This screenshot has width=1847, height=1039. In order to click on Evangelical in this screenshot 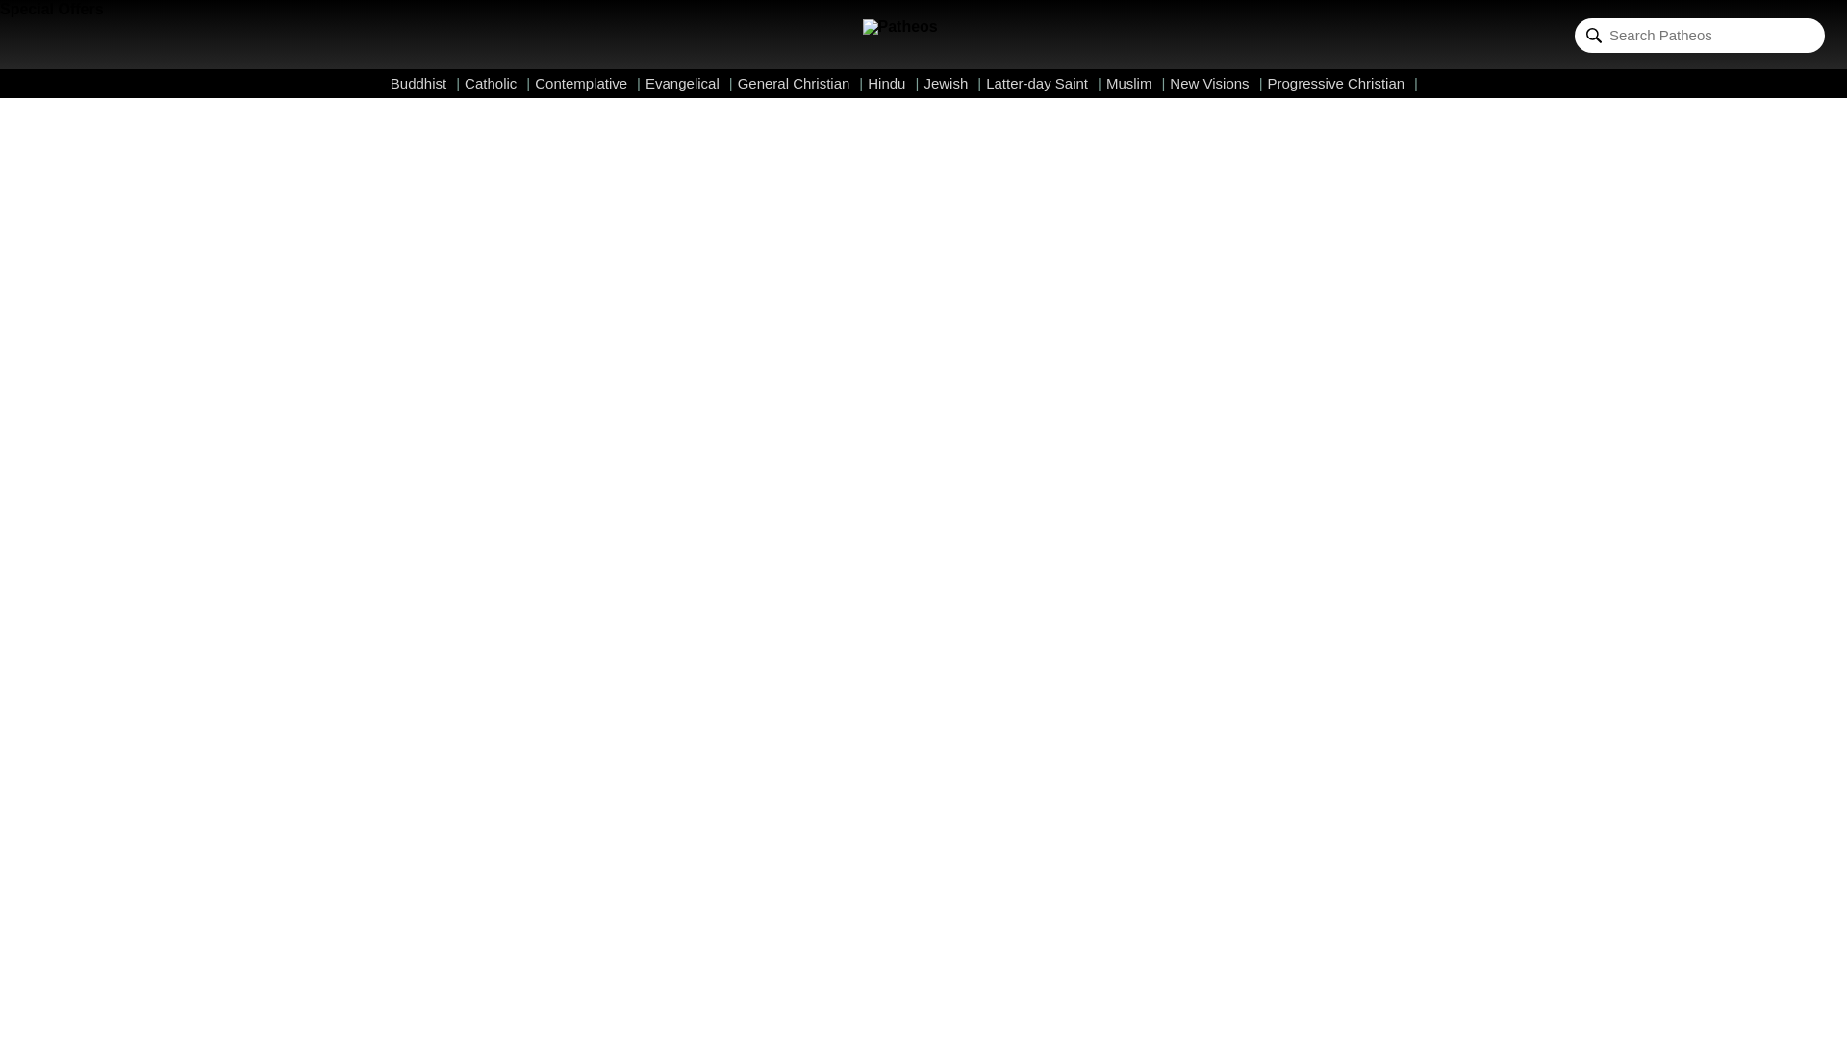, I will do `click(689, 83)`.